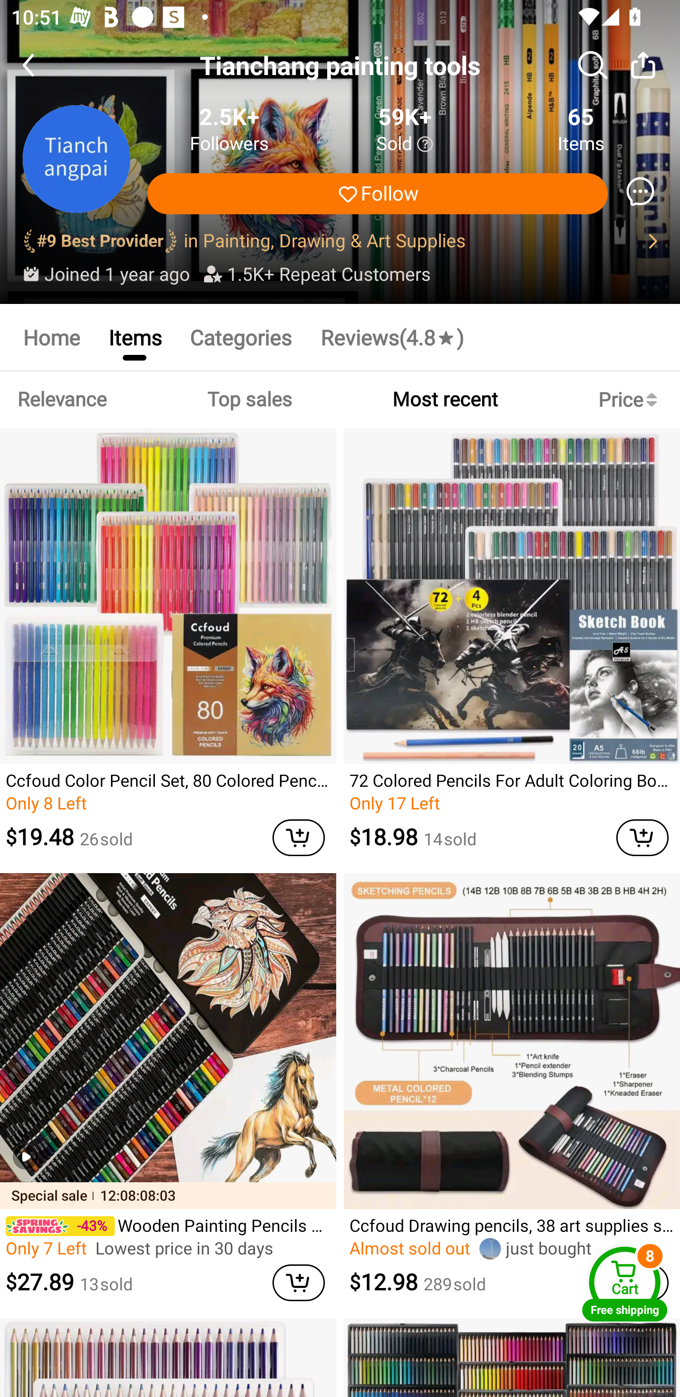 The width and height of the screenshot is (680, 1397). I want to click on Cart Free shipping Cart, so click(625, 1284).